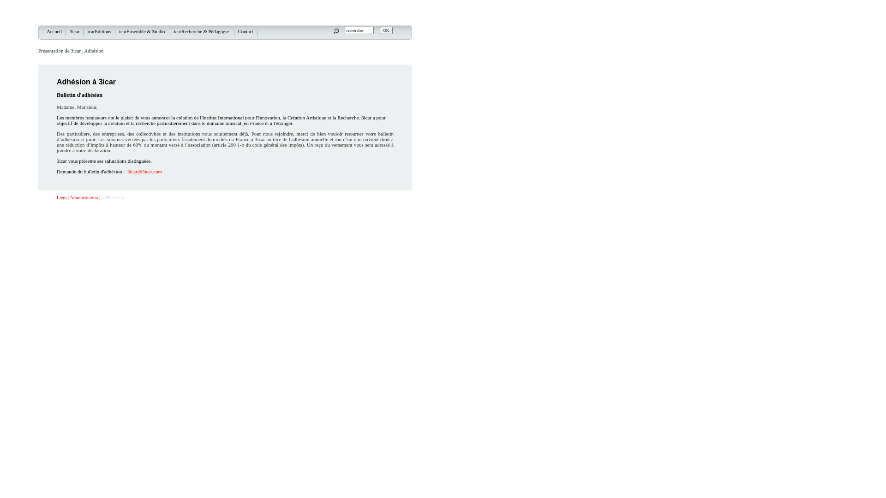 This screenshot has height=498, width=886. What do you see at coordinates (145, 172) in the screenshot?
I see `3icar@3icar.com` at bounding box center [145, 172].